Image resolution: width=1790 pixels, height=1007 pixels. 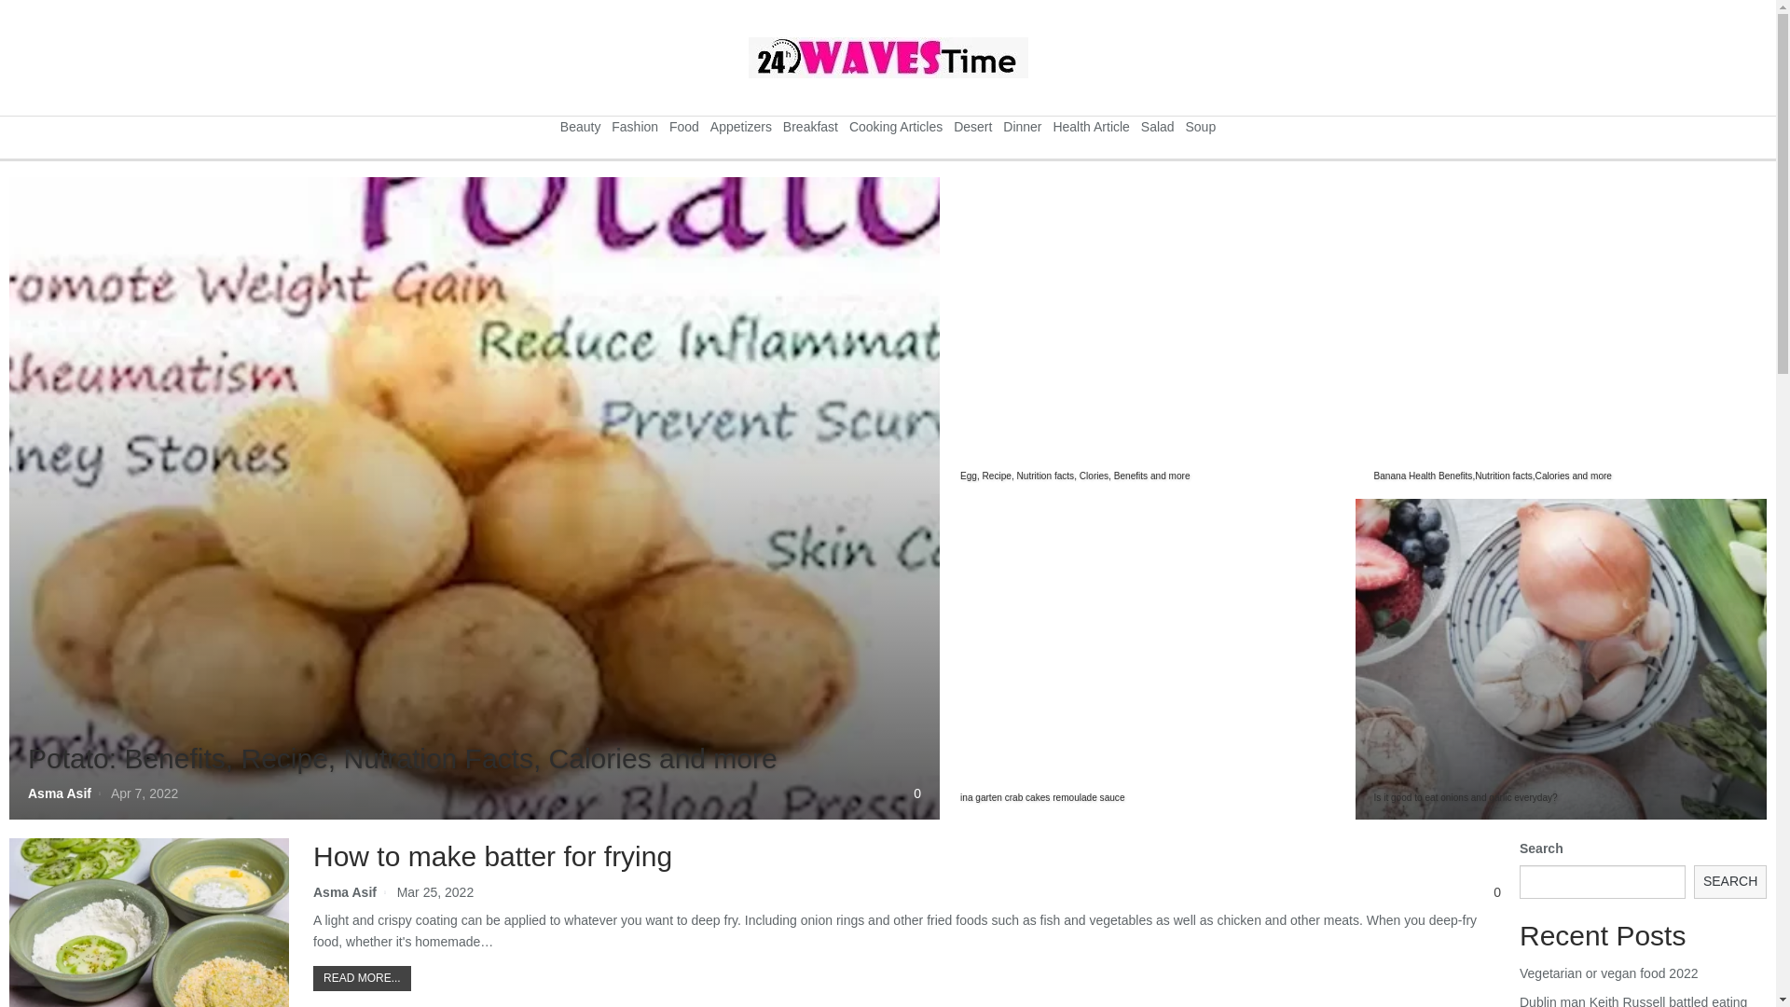 What do you see at coordinates (362, 978) in the screenshot?
I see `READ MORE...` at bounding box center [362, 978].